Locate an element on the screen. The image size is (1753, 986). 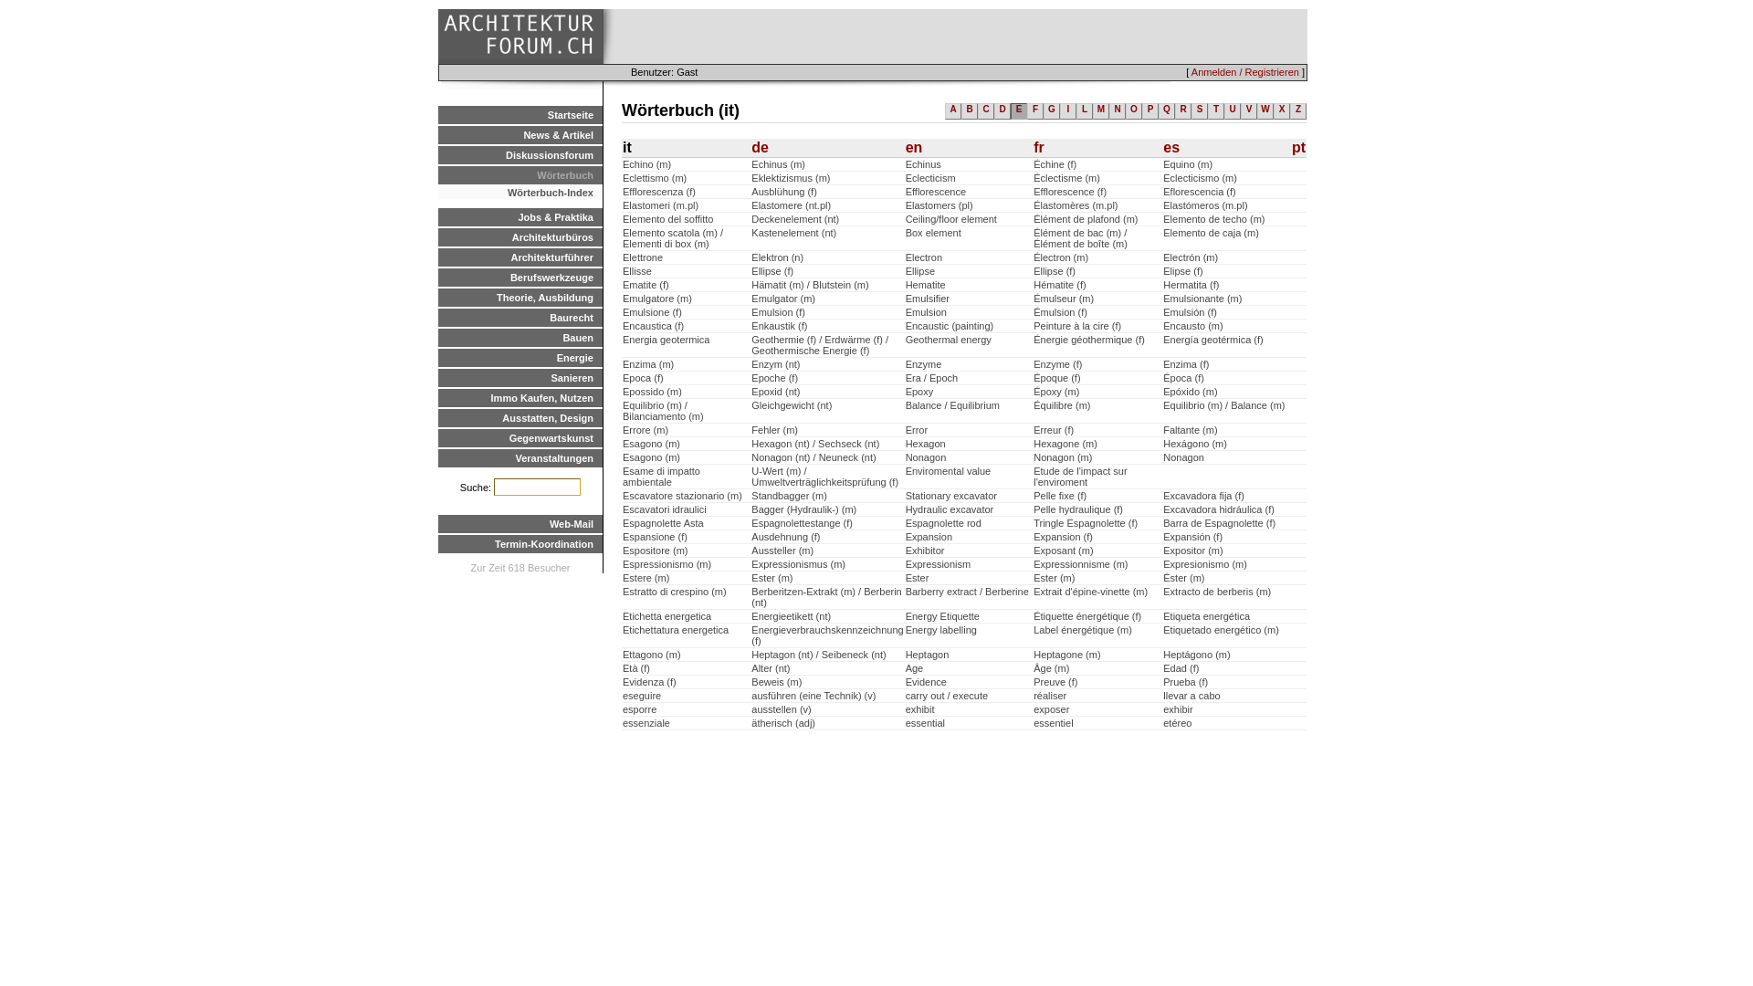
L is located at coordinates (1085, 111).